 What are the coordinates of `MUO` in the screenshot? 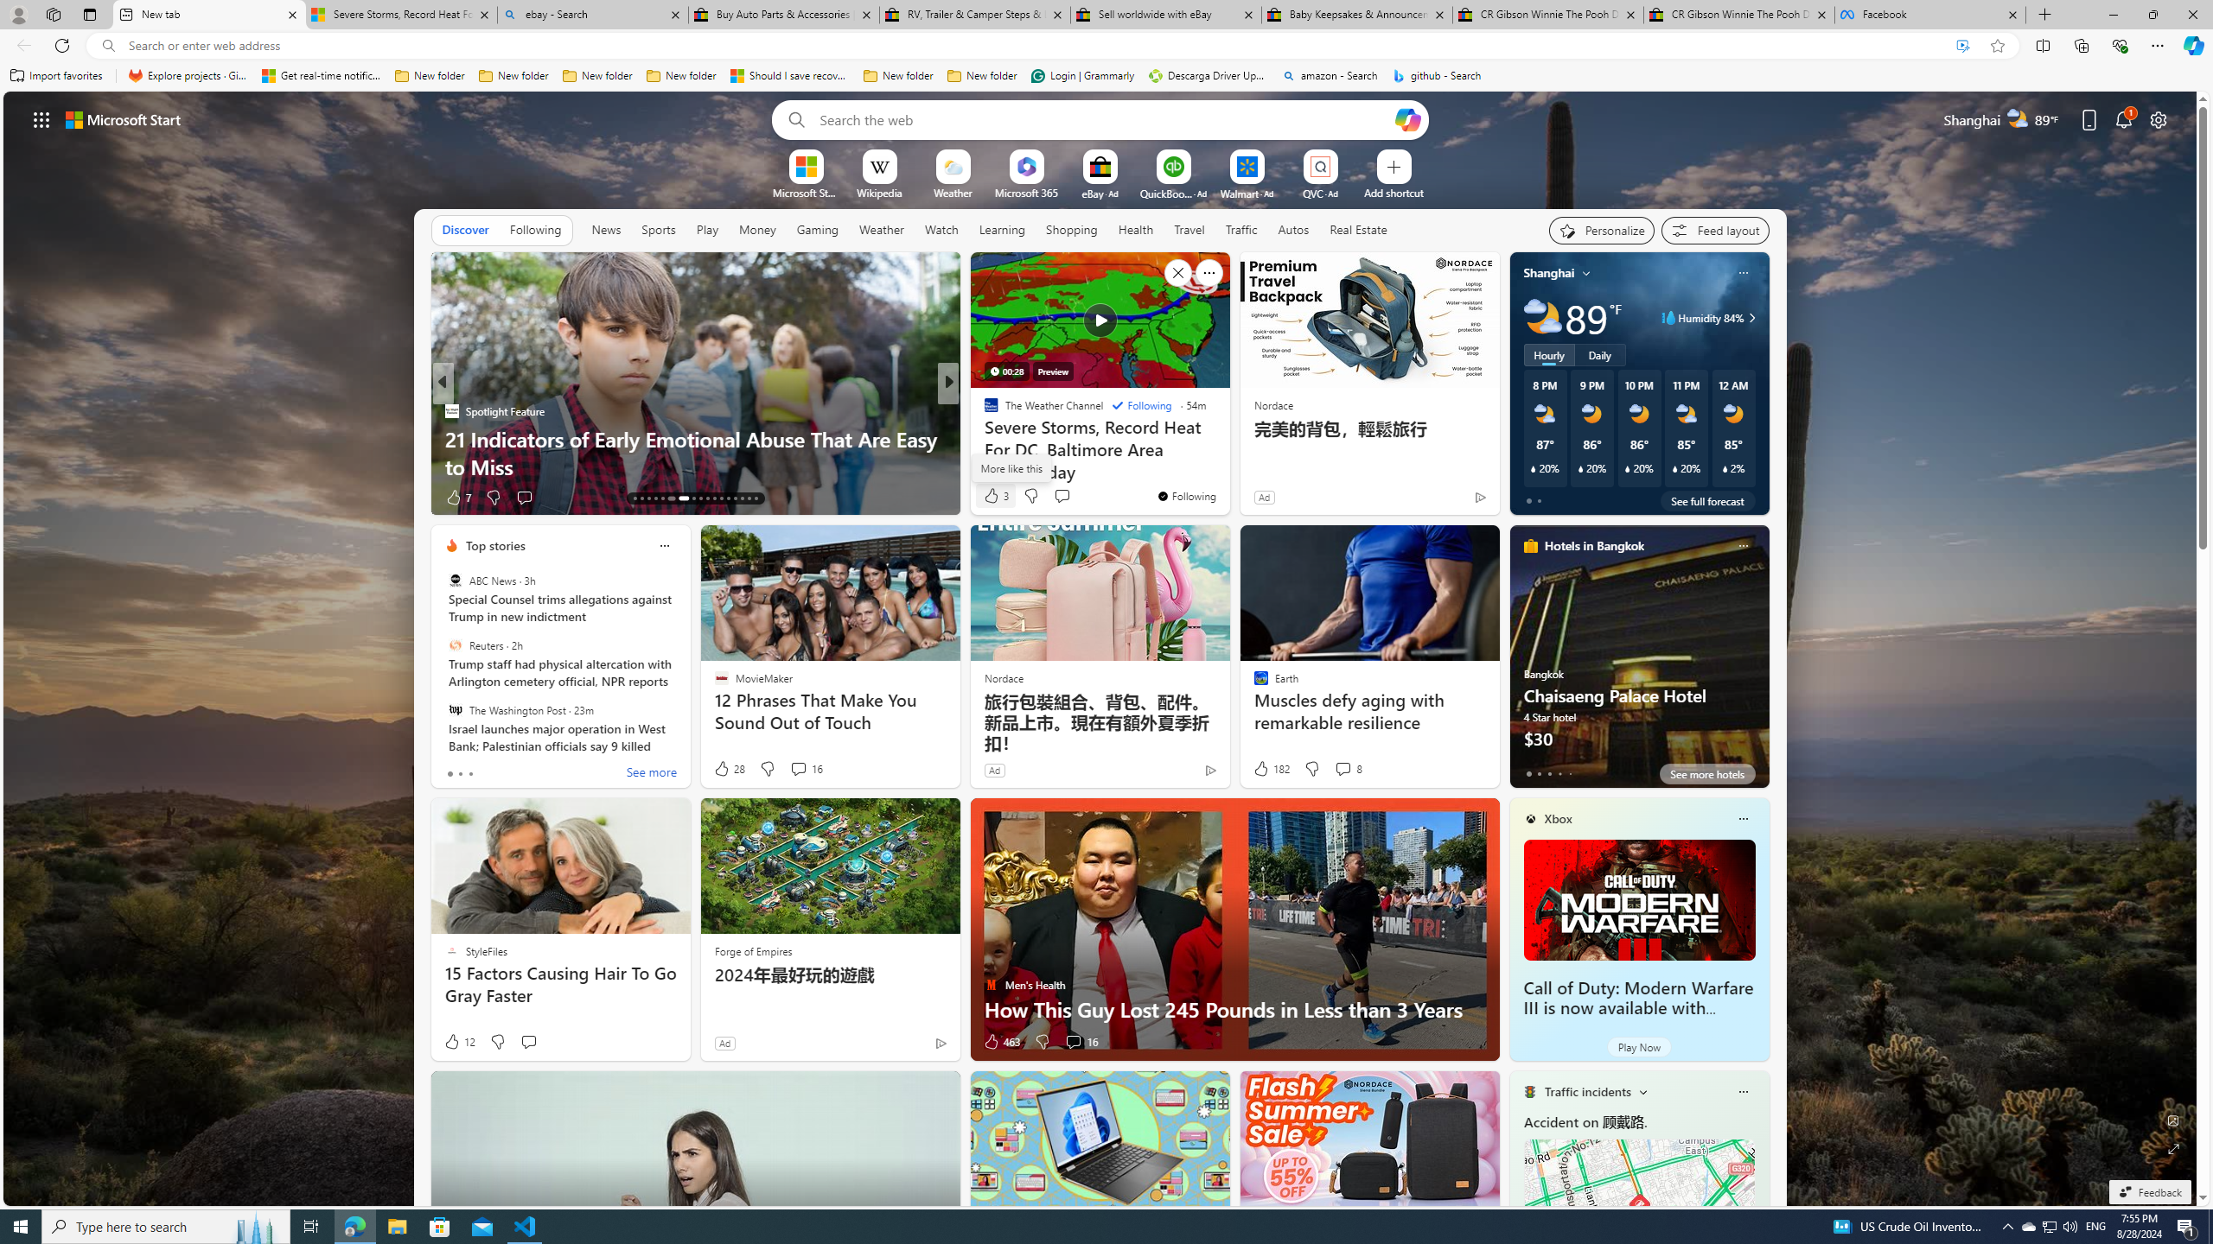 It's located at (983, 438).